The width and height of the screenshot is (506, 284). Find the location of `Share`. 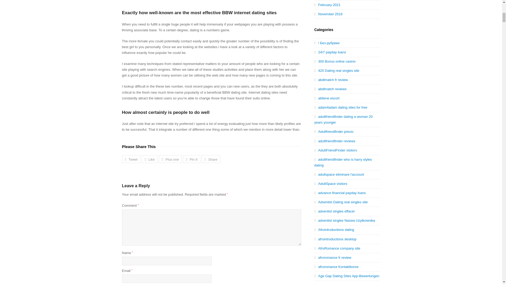

Share is located at coordinates (211, 159).